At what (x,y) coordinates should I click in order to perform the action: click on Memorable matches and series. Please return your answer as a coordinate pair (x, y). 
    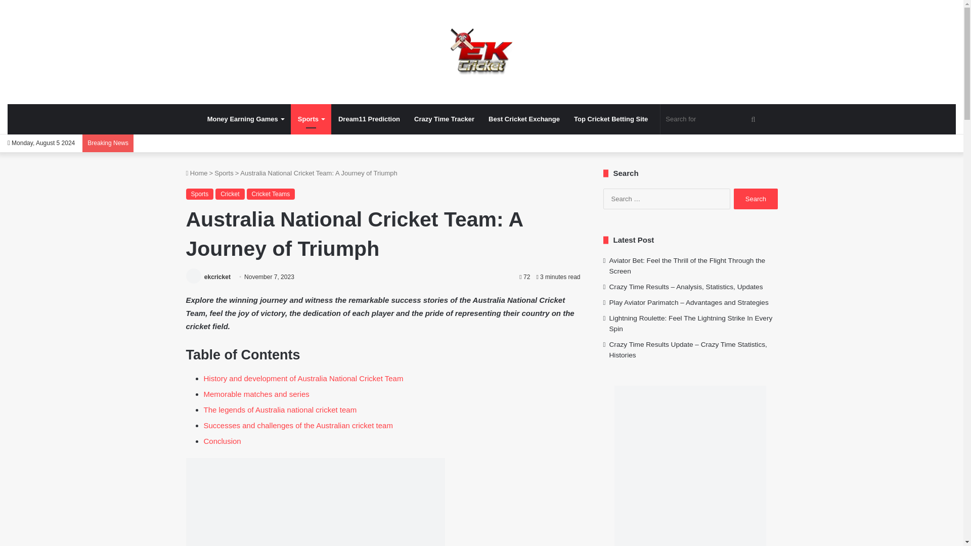
    Looking at the image, I should click on (256, 394).